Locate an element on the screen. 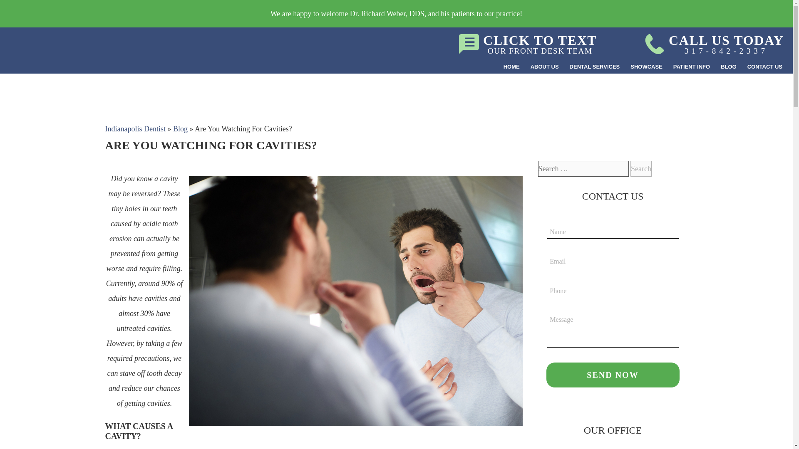  HOME is located at coordinates (28, 33).